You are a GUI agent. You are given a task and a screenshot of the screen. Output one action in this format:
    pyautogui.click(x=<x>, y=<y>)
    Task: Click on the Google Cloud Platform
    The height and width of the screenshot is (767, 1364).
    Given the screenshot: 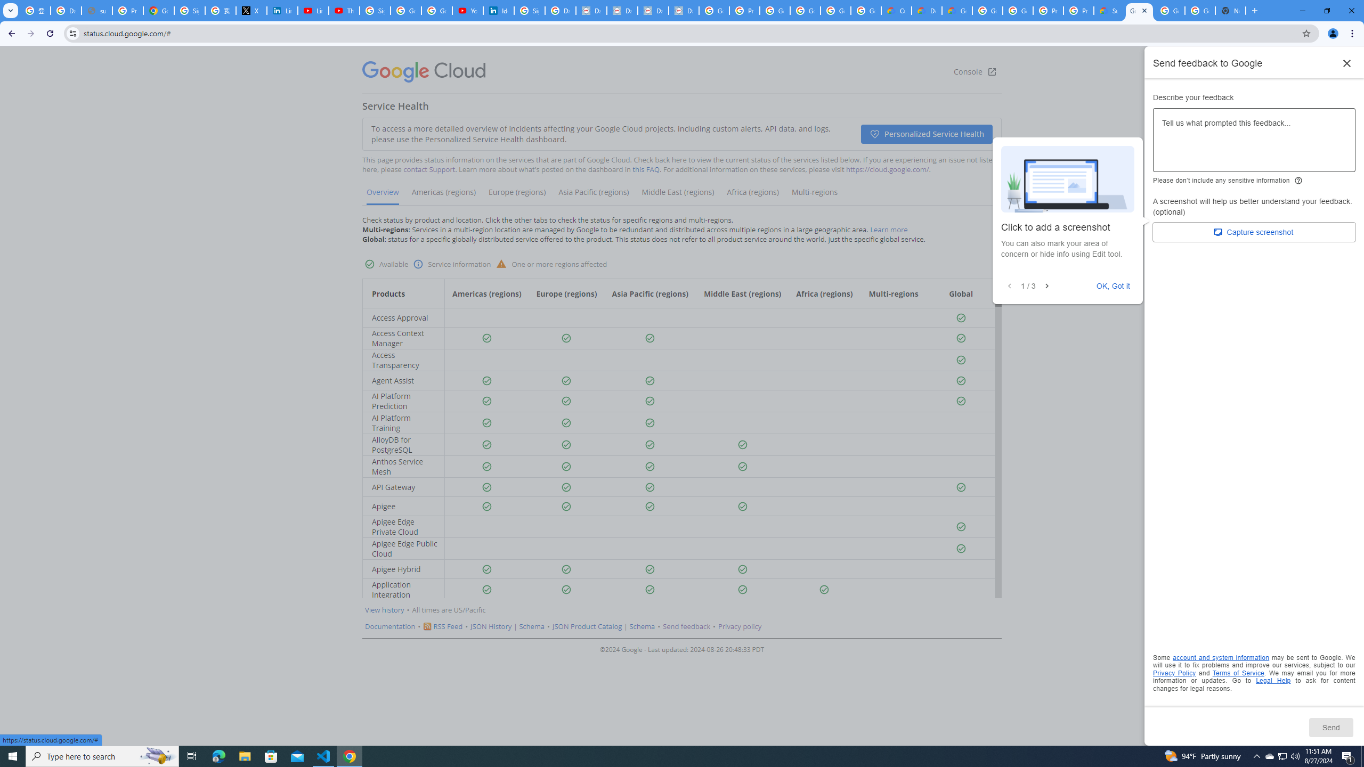 What is the action you would take?
    pyautogui.click(x=1170, y=11)
    